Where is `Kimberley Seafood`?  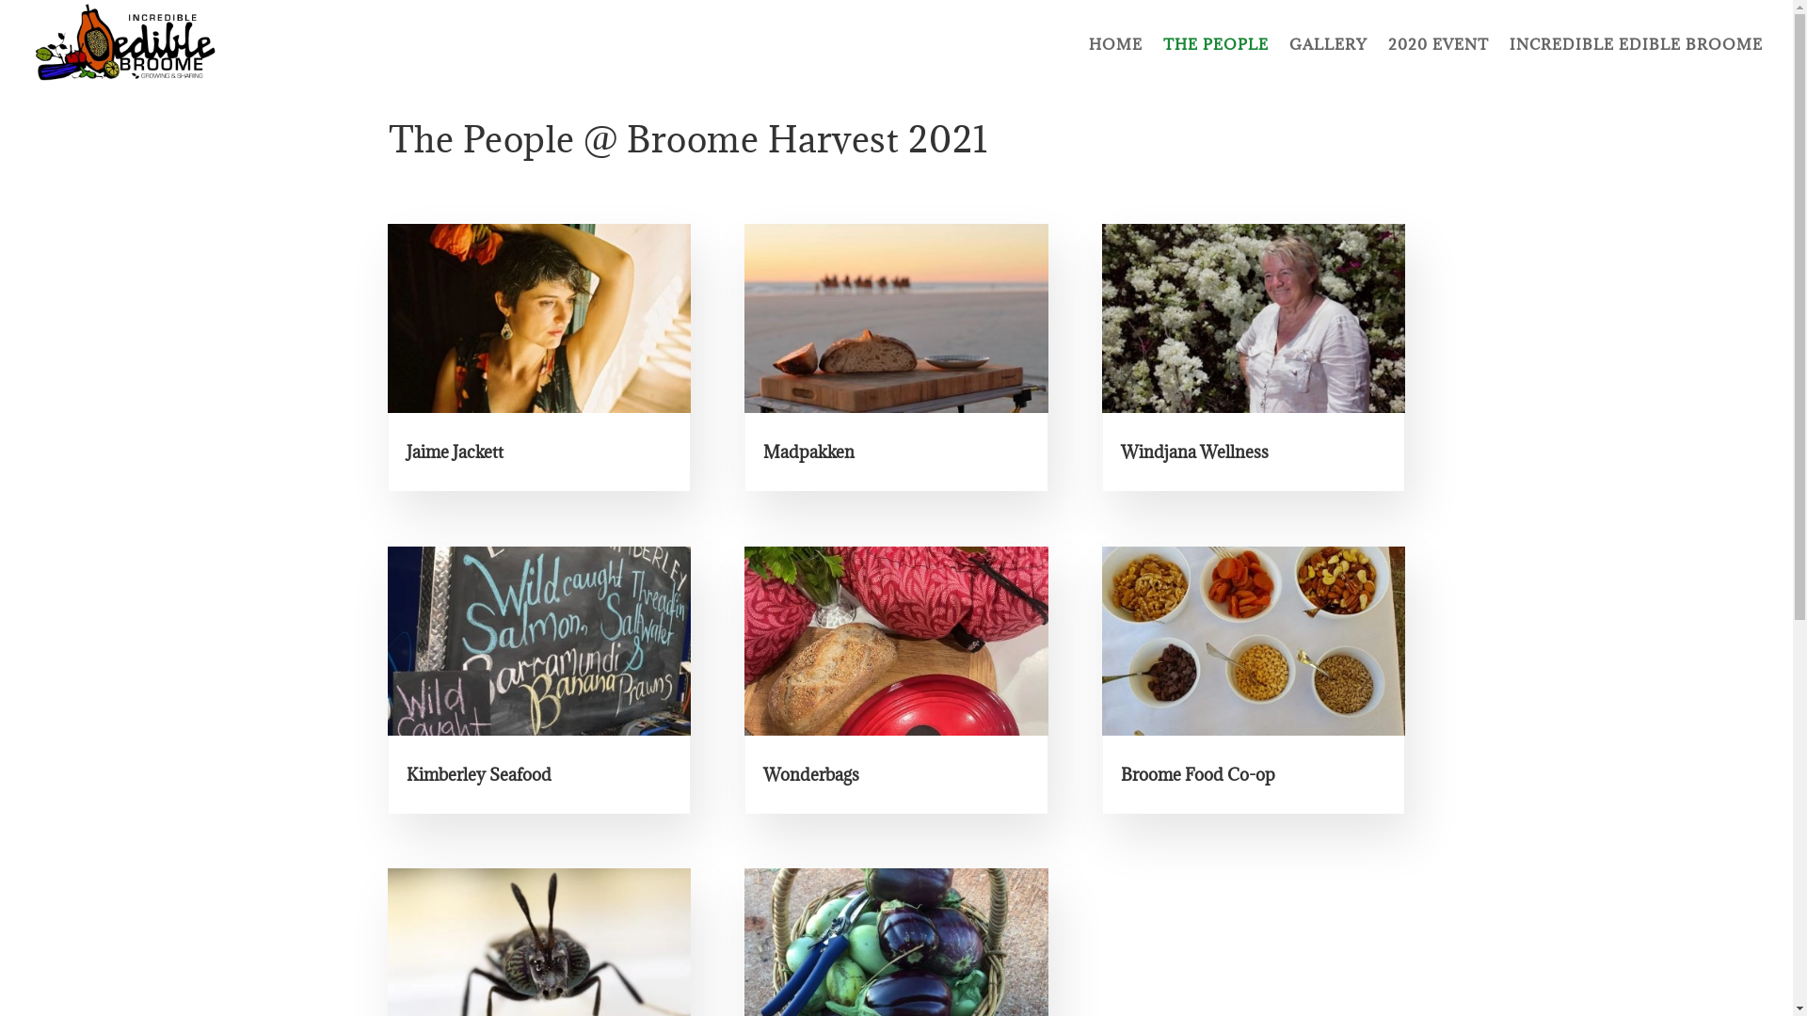 Kimberley Seafood is located at coordinates (479, 775).